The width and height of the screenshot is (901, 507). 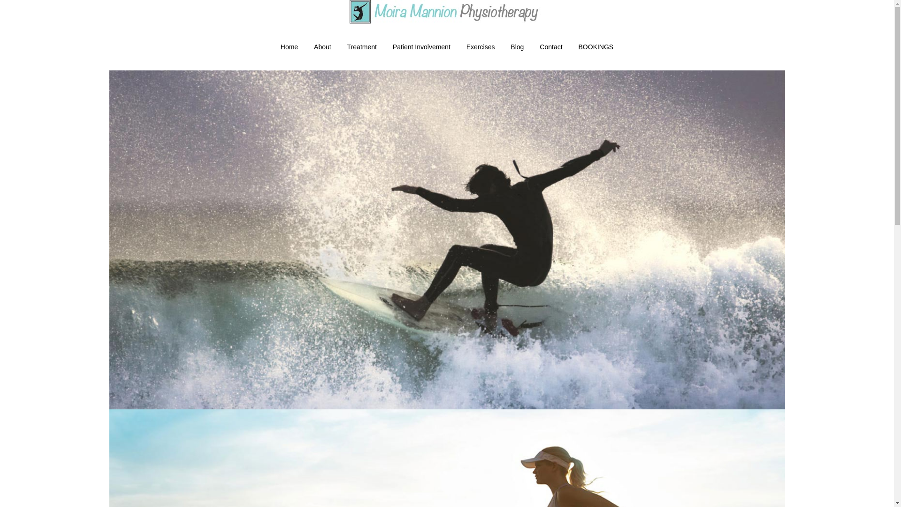 What do you see at coordinates (323, 47) in the screenshot?
I see `About` at bounding box center [323, 47].